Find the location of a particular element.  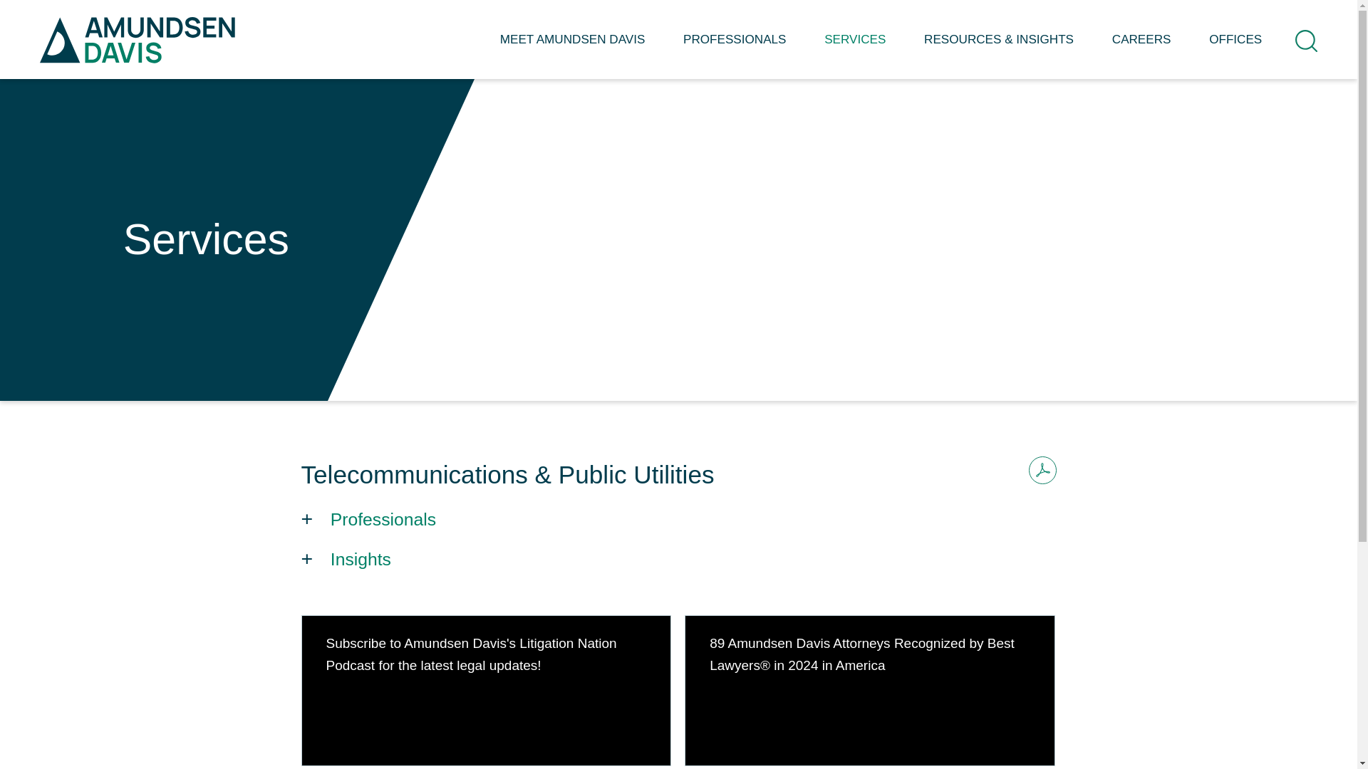

Main Content is located at coordinates (627, 18).